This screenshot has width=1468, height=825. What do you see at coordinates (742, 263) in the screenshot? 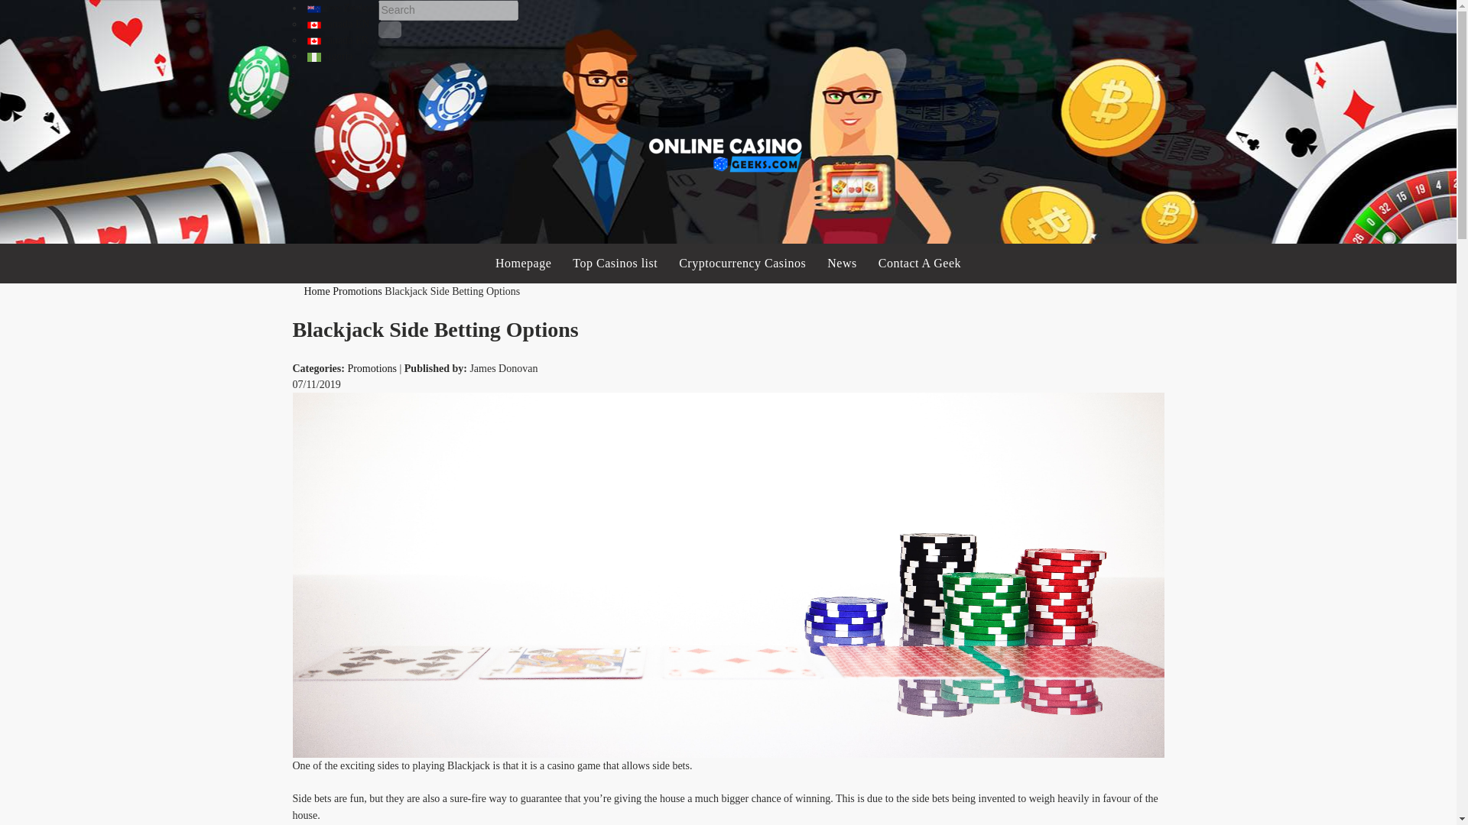
I see `Cryptocurrency Casinos` at bounding box center [742, 263].